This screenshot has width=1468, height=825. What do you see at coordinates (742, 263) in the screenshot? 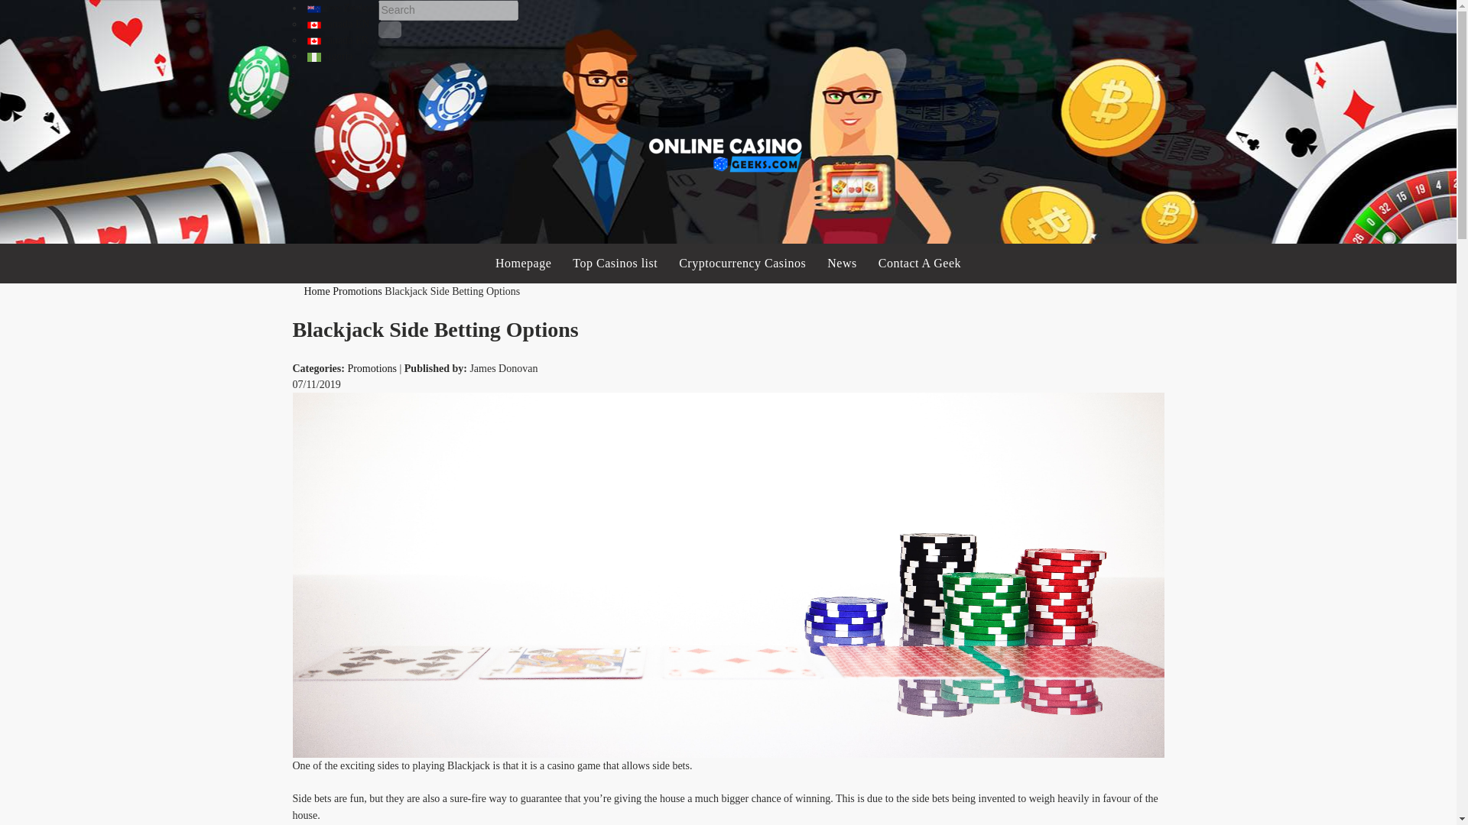
I see `Cryptocurrency Casinos` at bounding box center [742, 263].